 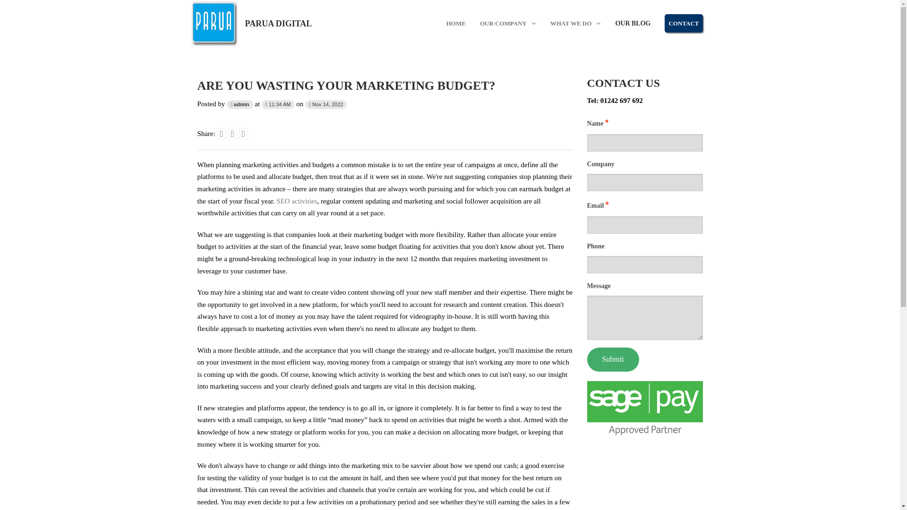 What do you see at coordinates (683, 24) in the screenshot?
I see `CONTACT` at bounding box center [683, 24].